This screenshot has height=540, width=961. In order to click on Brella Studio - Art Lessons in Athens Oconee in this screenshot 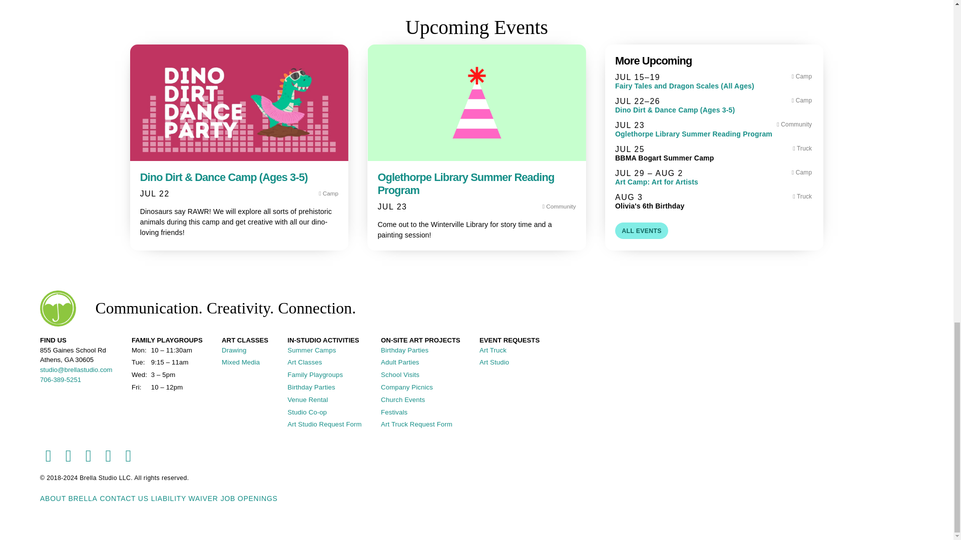, I will do `click(57, 307)`.